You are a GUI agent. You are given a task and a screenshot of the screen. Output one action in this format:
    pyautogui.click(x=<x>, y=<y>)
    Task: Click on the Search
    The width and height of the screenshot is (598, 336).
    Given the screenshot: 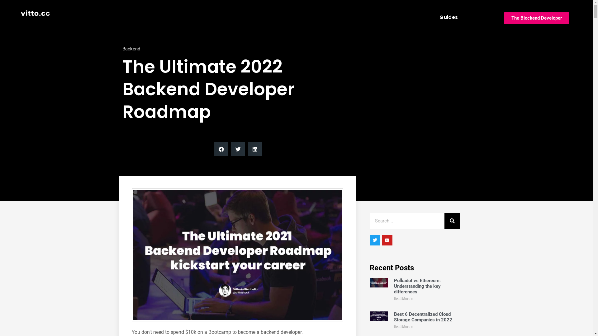 What is the action you would take?
    pyautogui.click(x=452, y=221)
    